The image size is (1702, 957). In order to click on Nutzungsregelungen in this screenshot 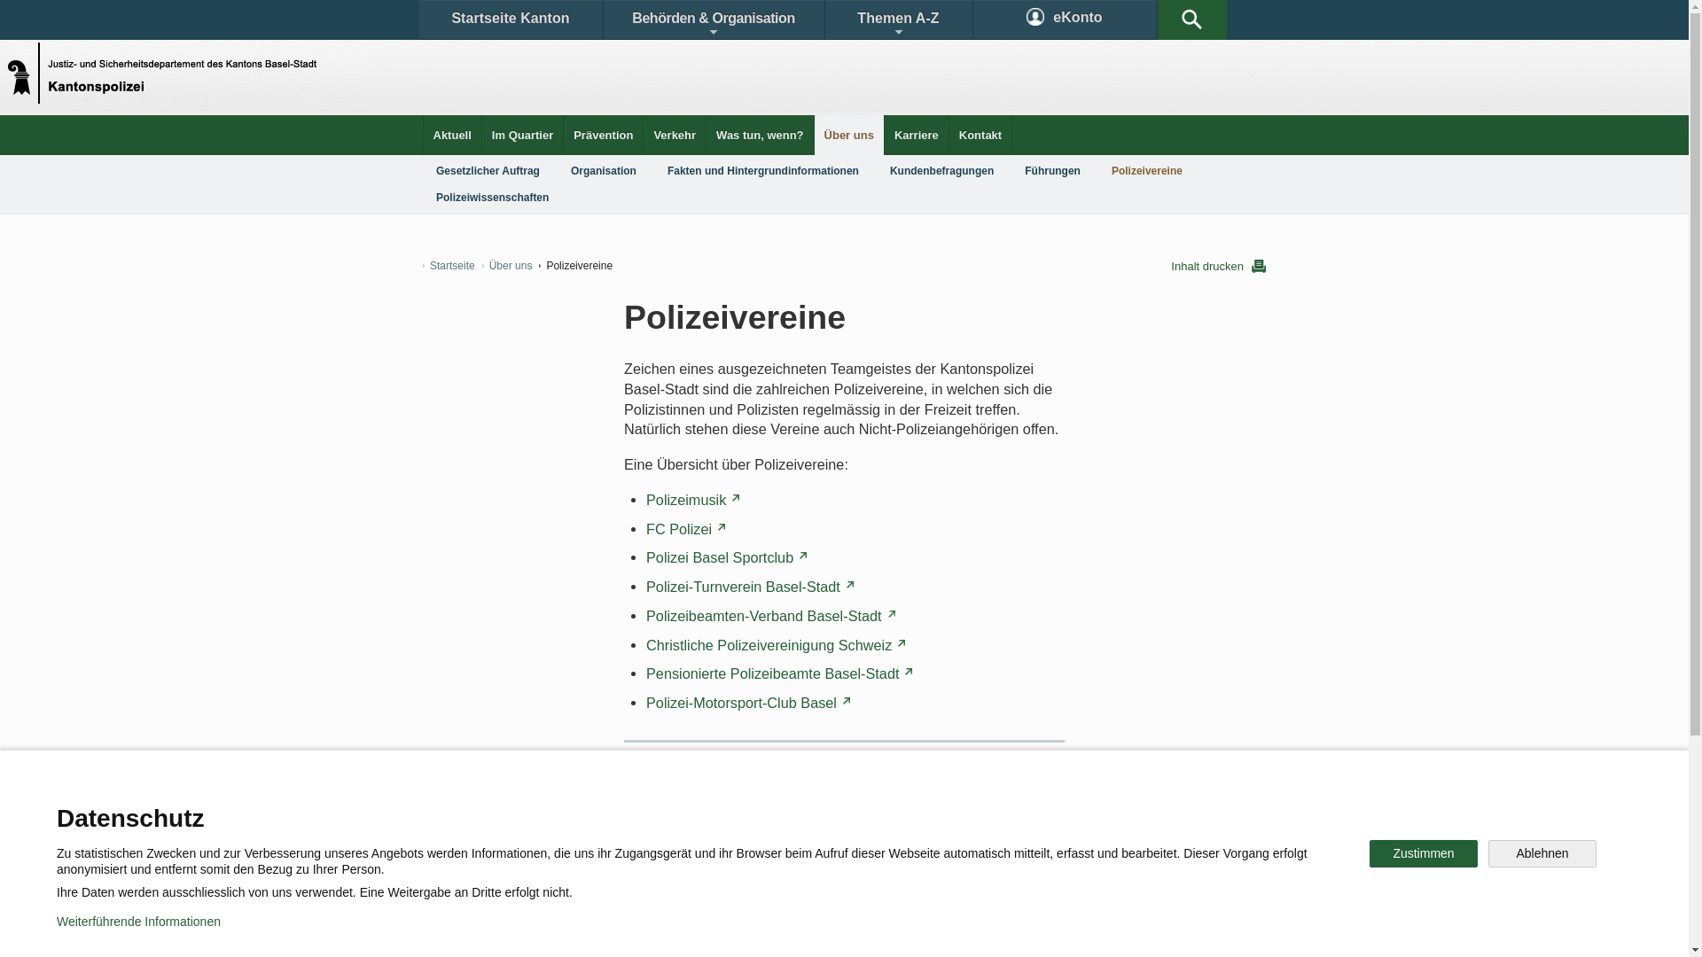, I will do `click(635, 930)`.